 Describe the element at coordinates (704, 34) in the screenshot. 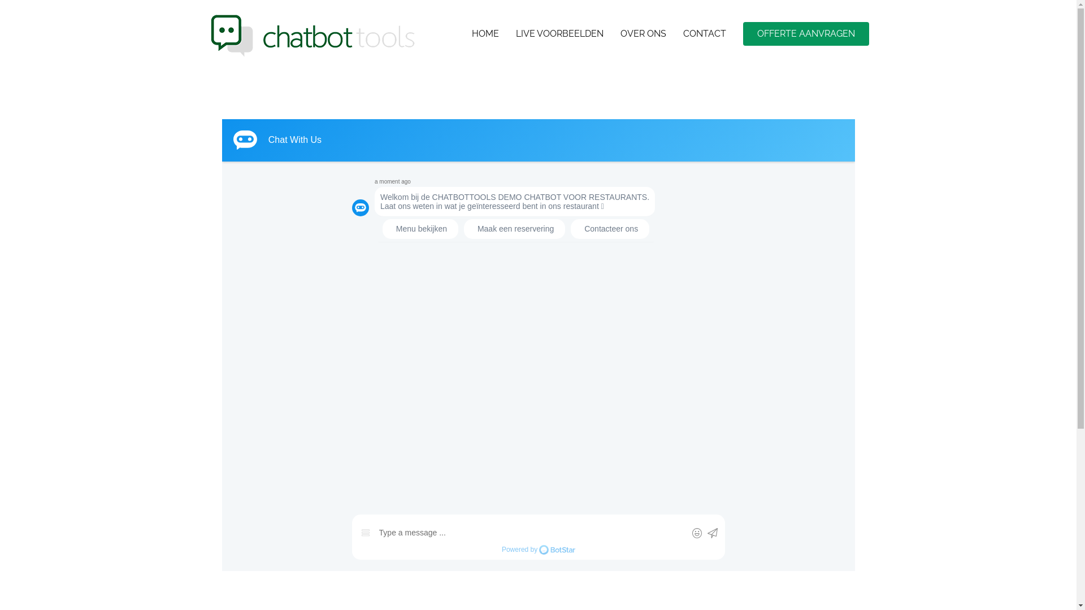

I see `CONTACT` at that location.